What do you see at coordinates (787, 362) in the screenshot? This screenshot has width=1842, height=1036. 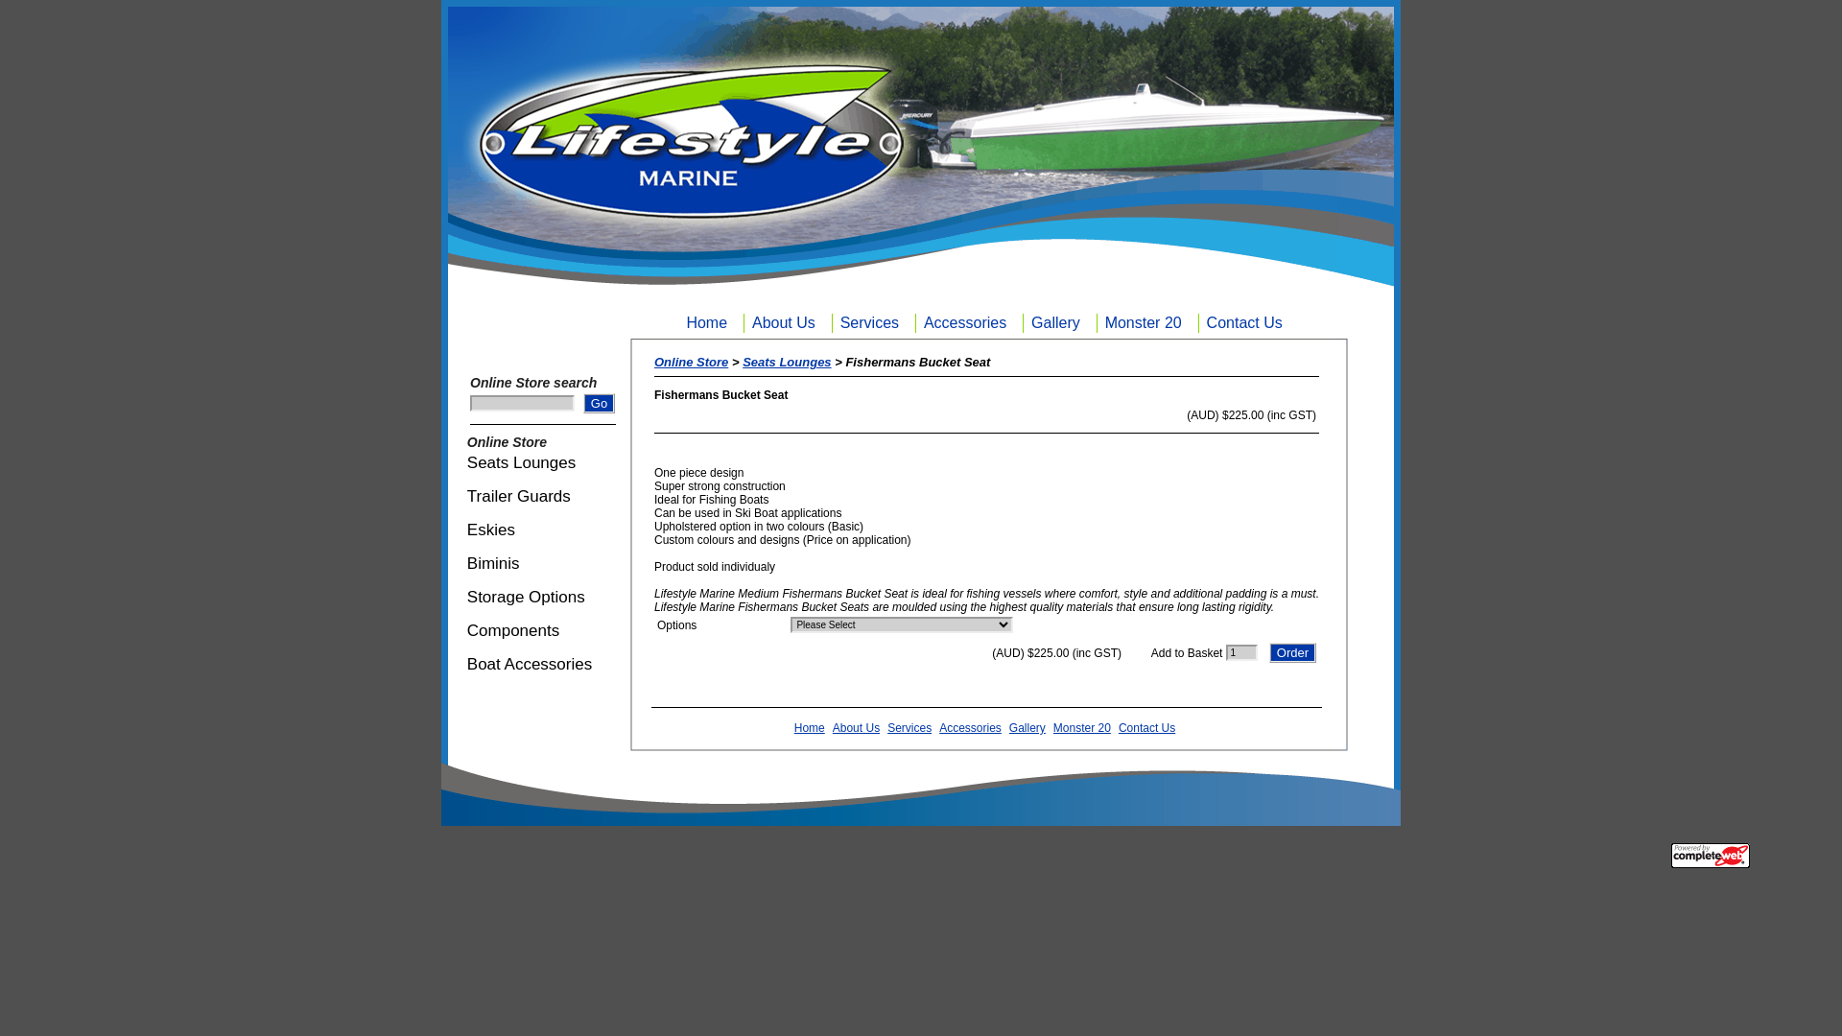 I see `Seats Lounges` at bounding box center [787, 362].